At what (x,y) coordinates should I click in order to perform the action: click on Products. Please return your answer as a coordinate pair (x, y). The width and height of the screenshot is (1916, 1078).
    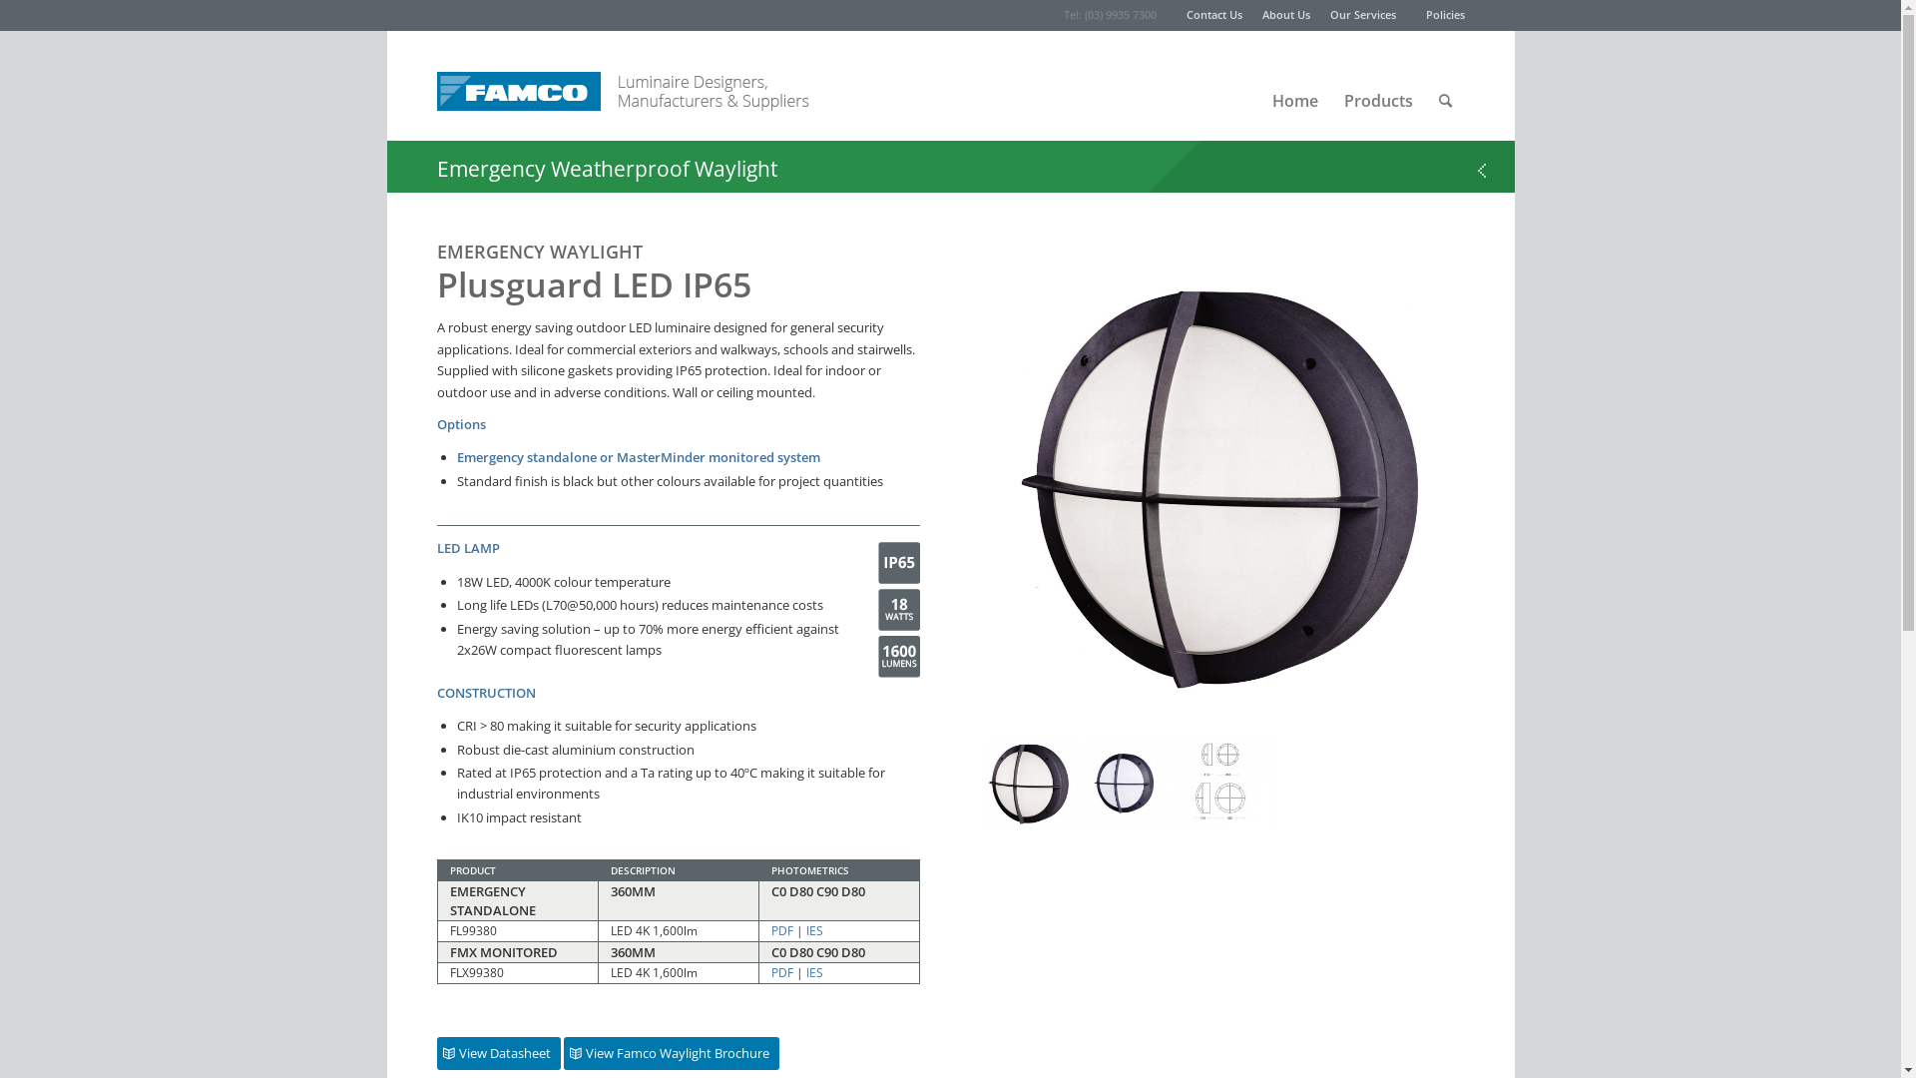
    Looking at the image, I should click on (1379, 86).